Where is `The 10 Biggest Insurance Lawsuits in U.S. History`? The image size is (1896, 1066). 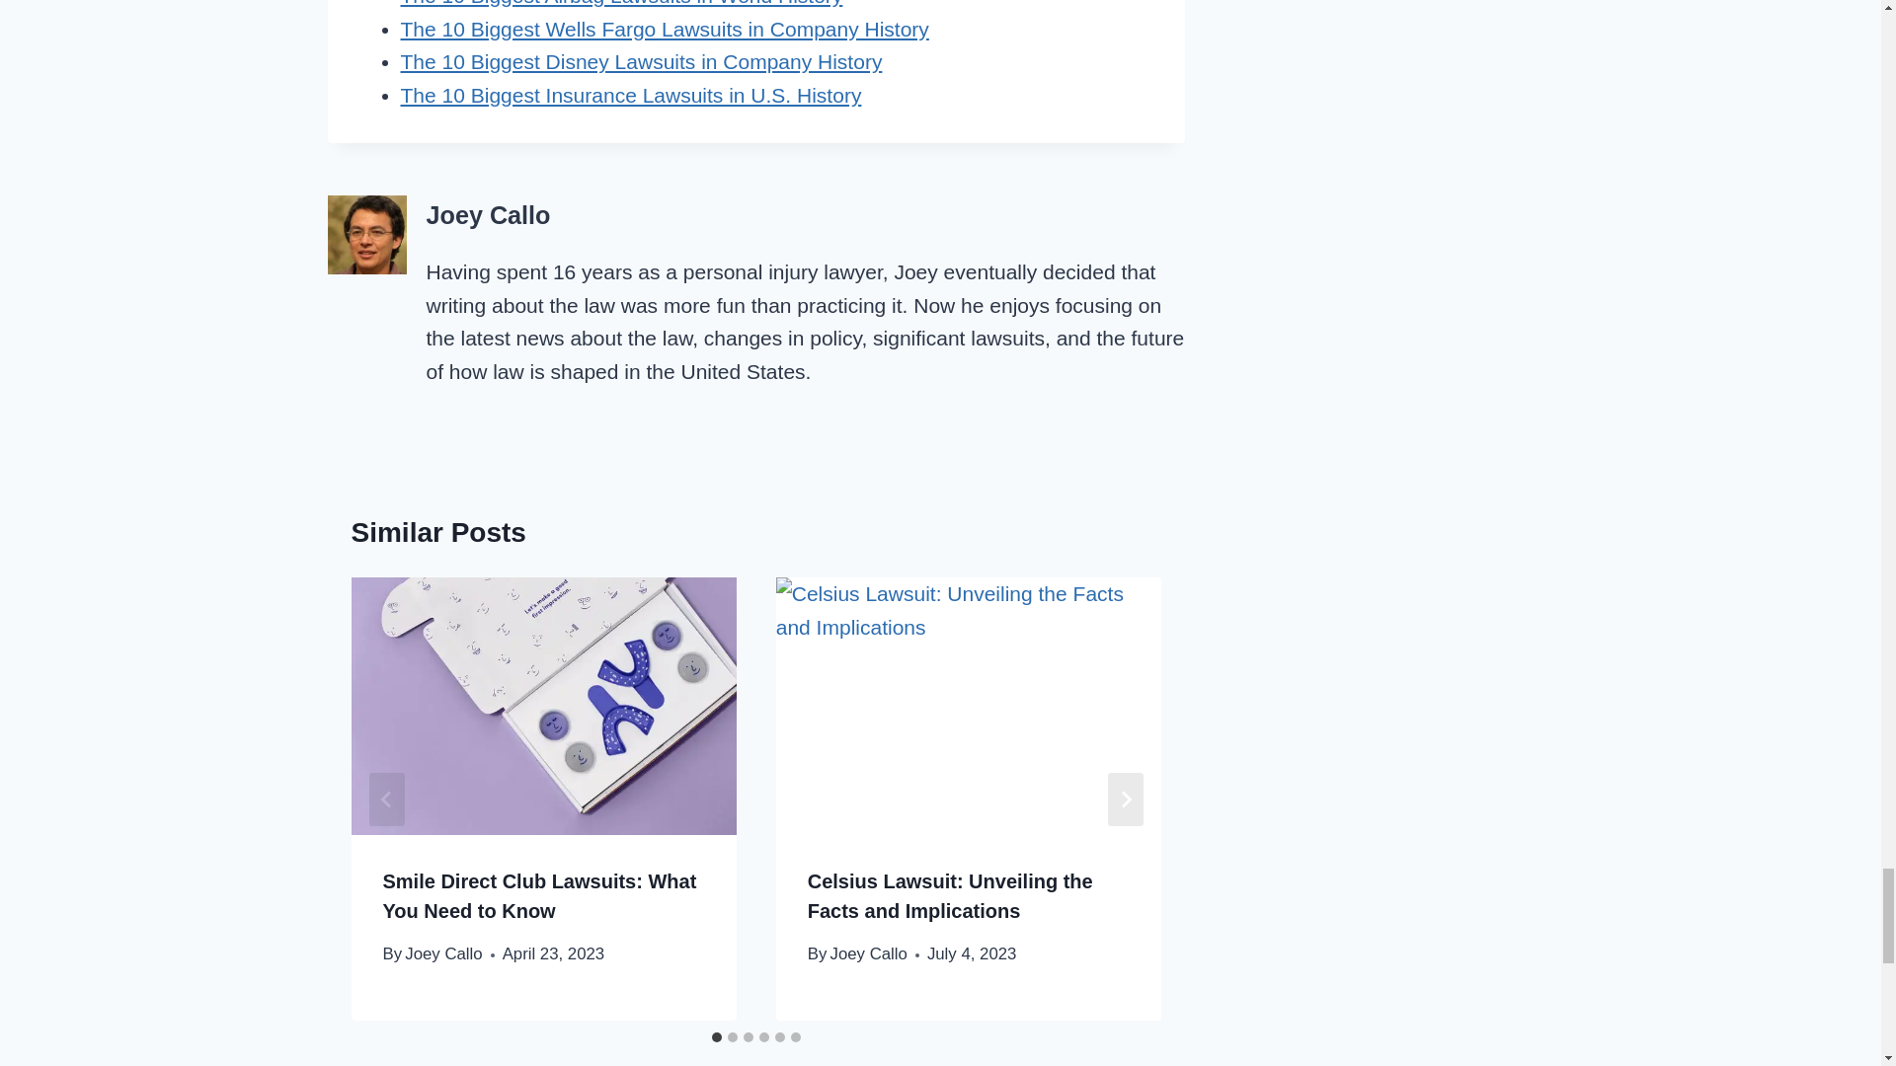
The 10 Biggest Insurance Lawsuits in U.S. History is located at coordinates (631, 95).